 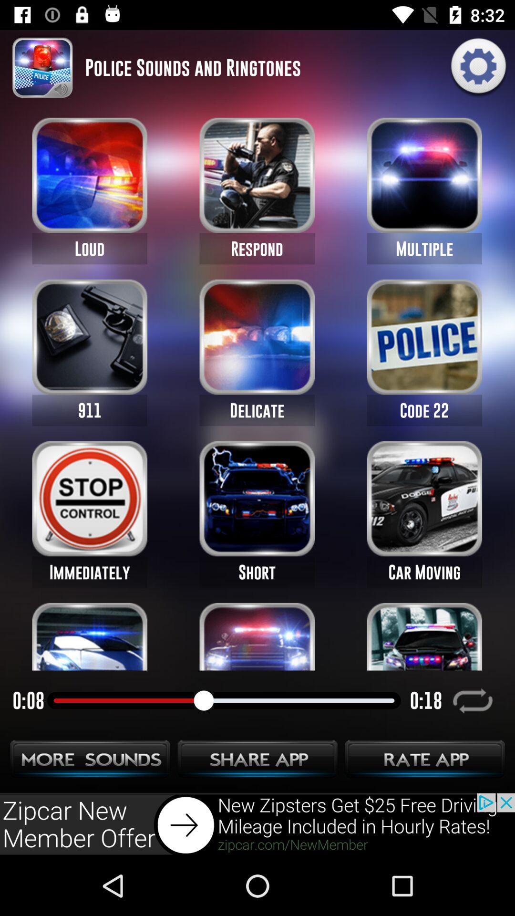 What do you see at coordinates (90, 499) in the screenshot?
I see `click on the image above immediately` at bounding box center [90, 499].